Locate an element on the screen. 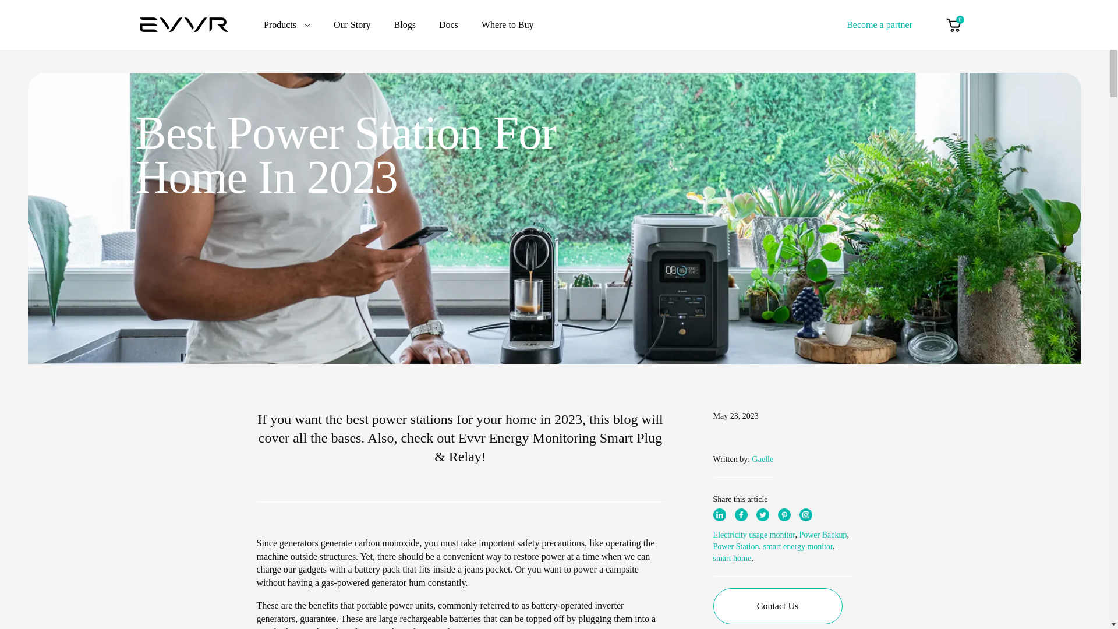 The image size is (1118, 629). Docs is located at coordinates (448, 24).